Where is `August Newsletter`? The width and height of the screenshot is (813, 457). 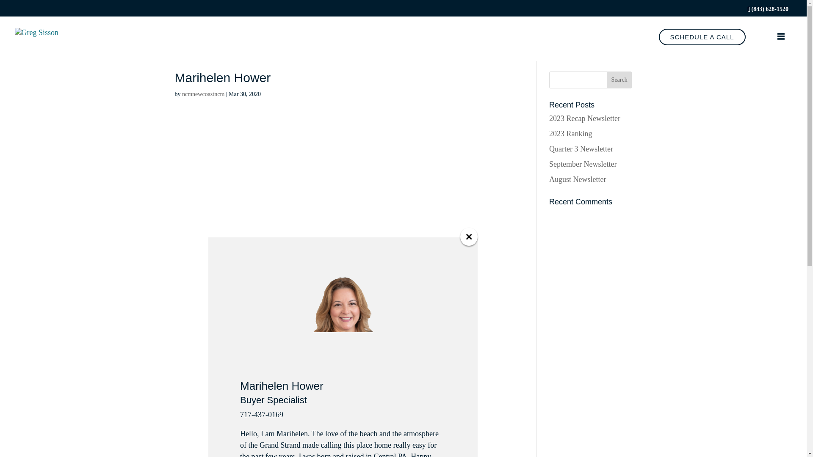 August Newsletter is located at coordinates (578, 179).